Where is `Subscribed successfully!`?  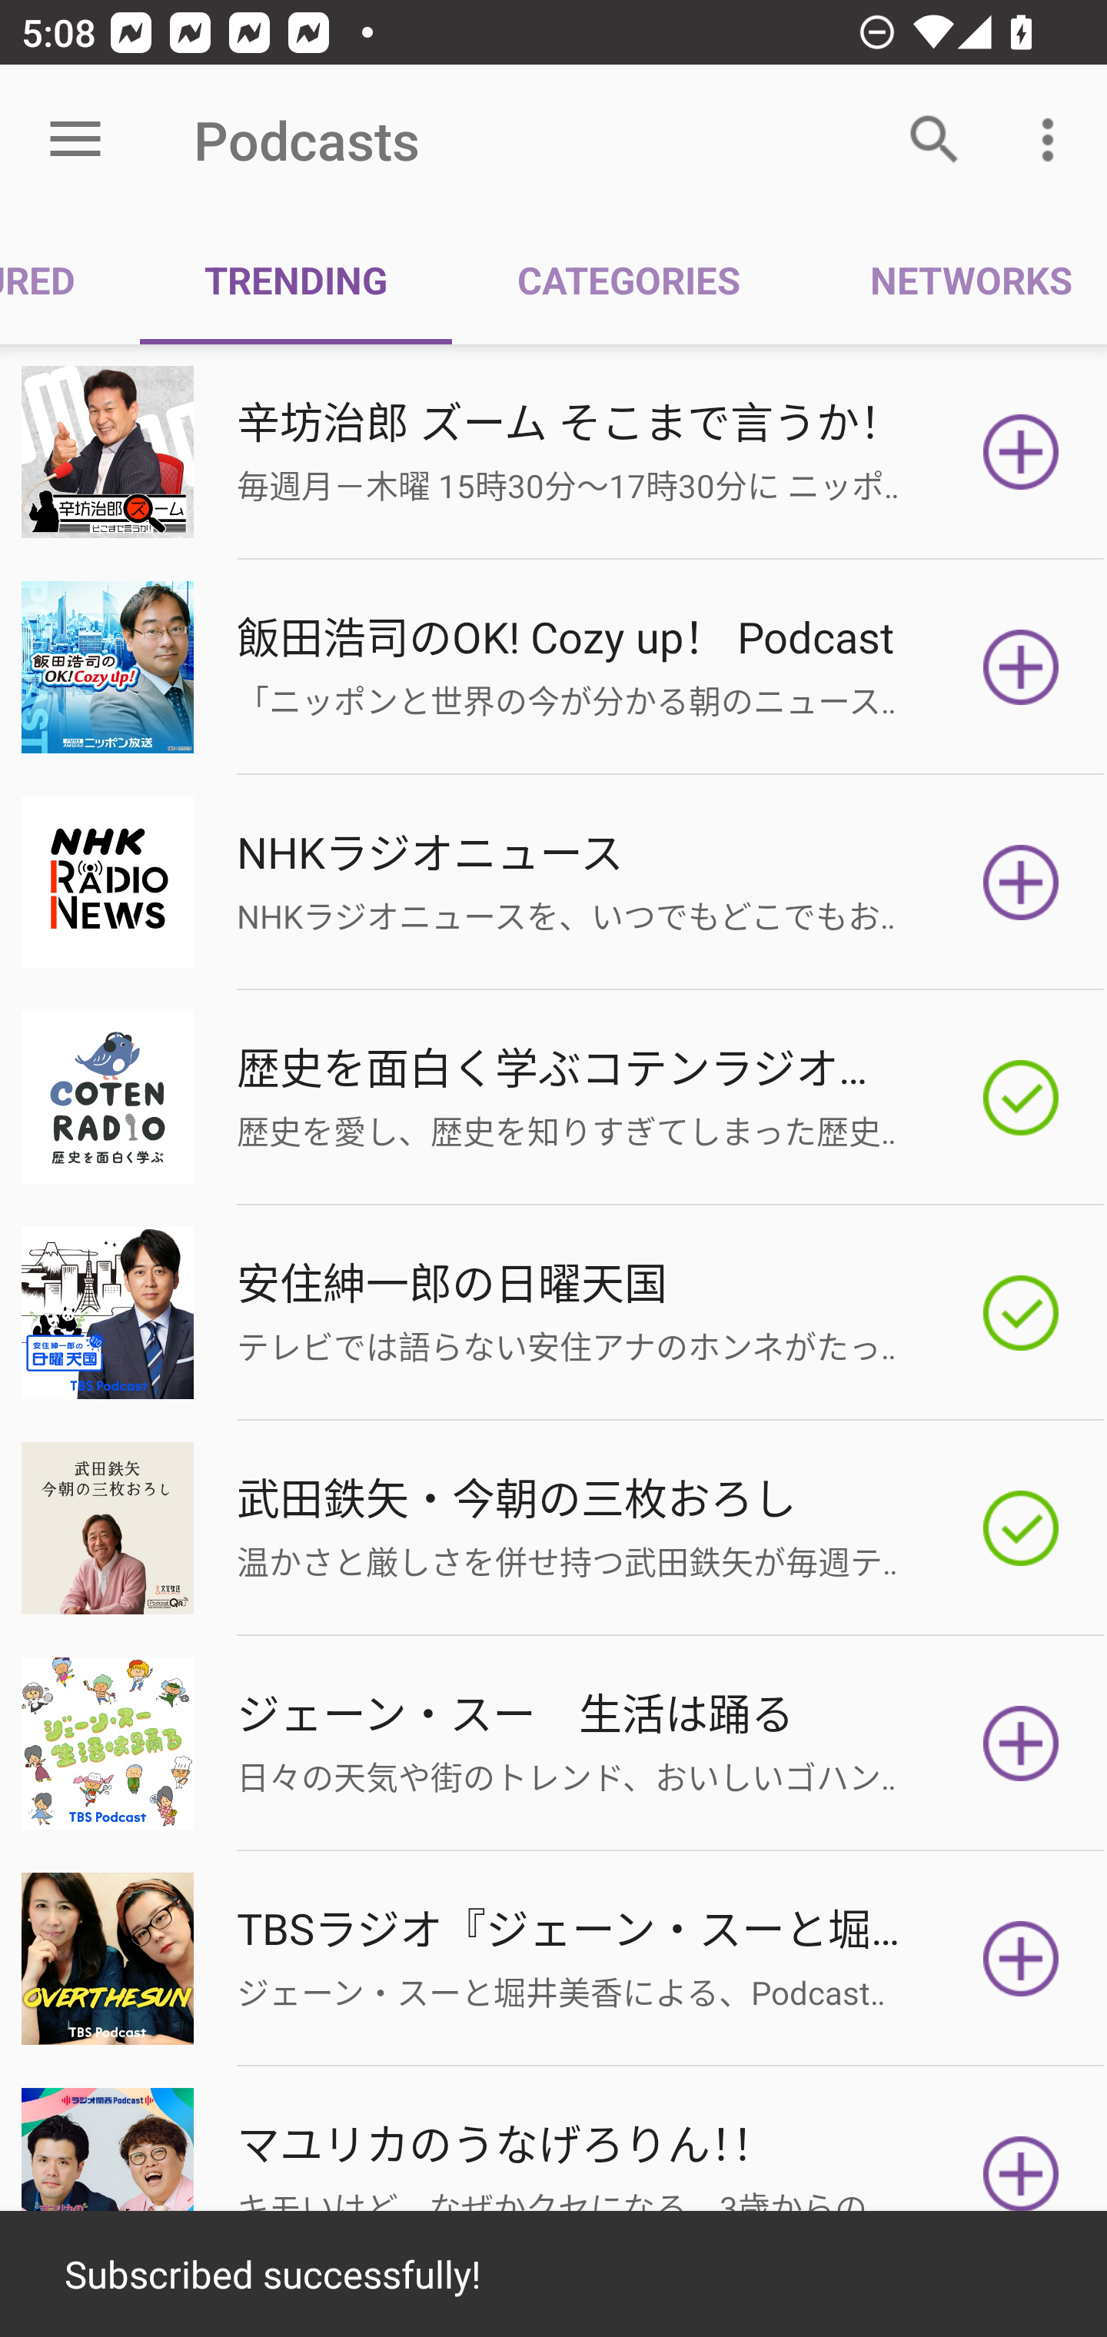
Subscribed successfully! is located at coordinates (553, 2274).